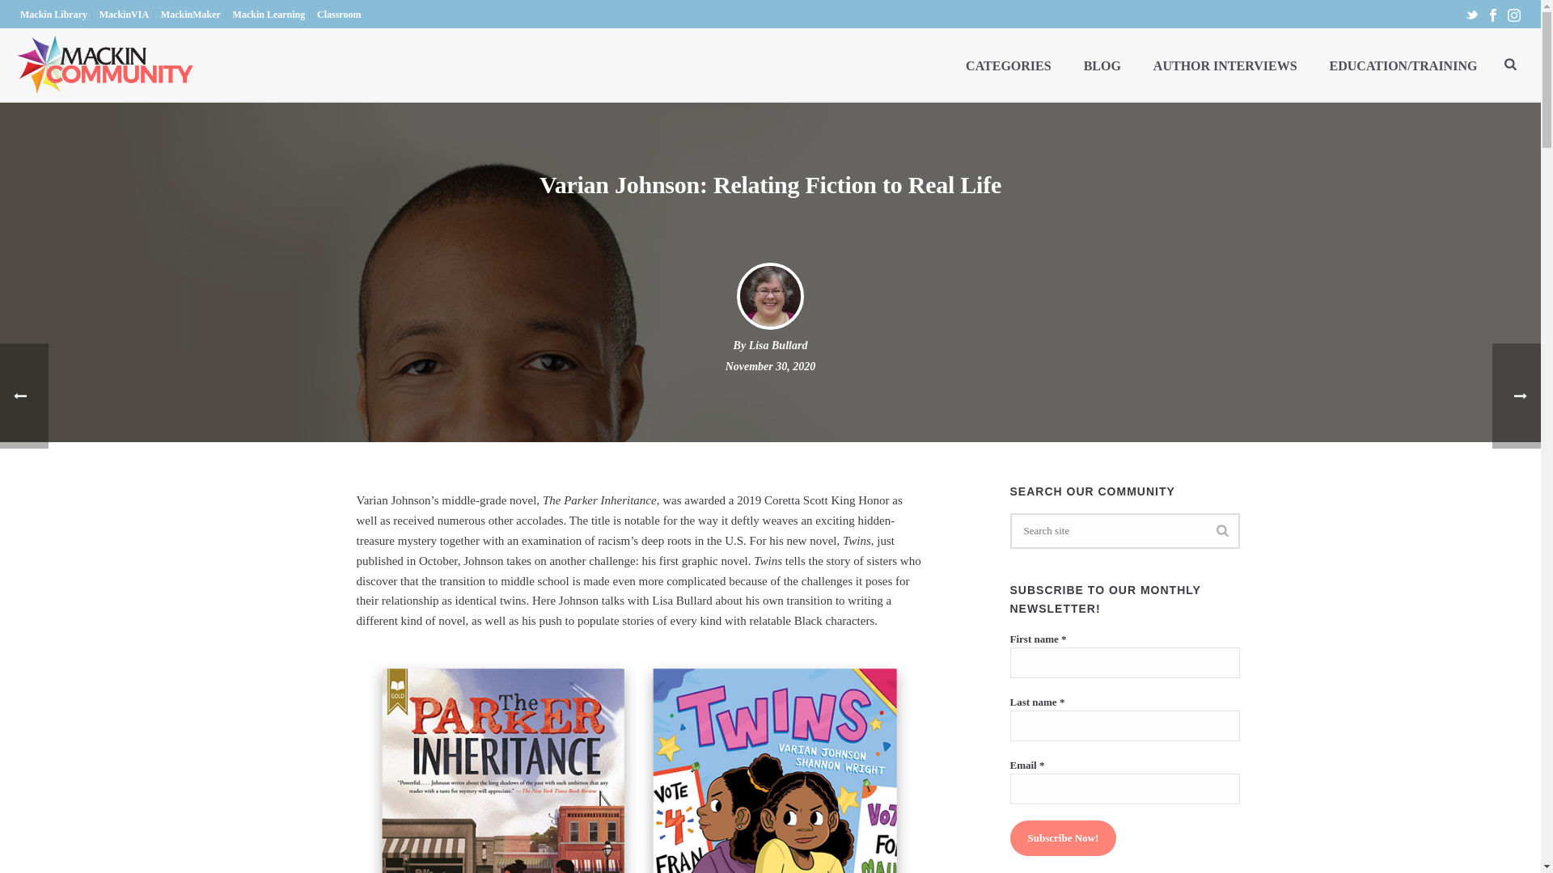 The height and width of the screenshot is (873, 1553). I want to click on AUTHOR INTERVIEWS, so click(1225, 65).